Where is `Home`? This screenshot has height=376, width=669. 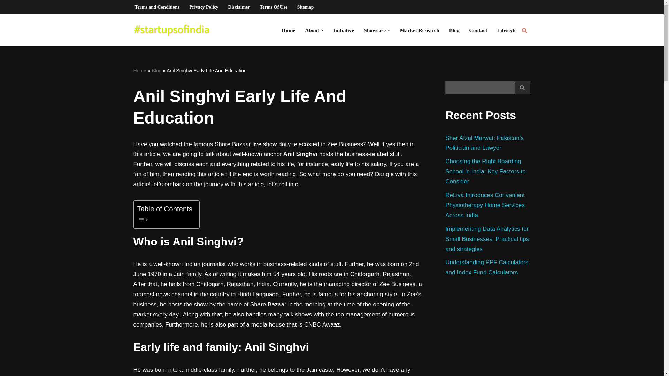 Home is located at coordinates (139, 70).